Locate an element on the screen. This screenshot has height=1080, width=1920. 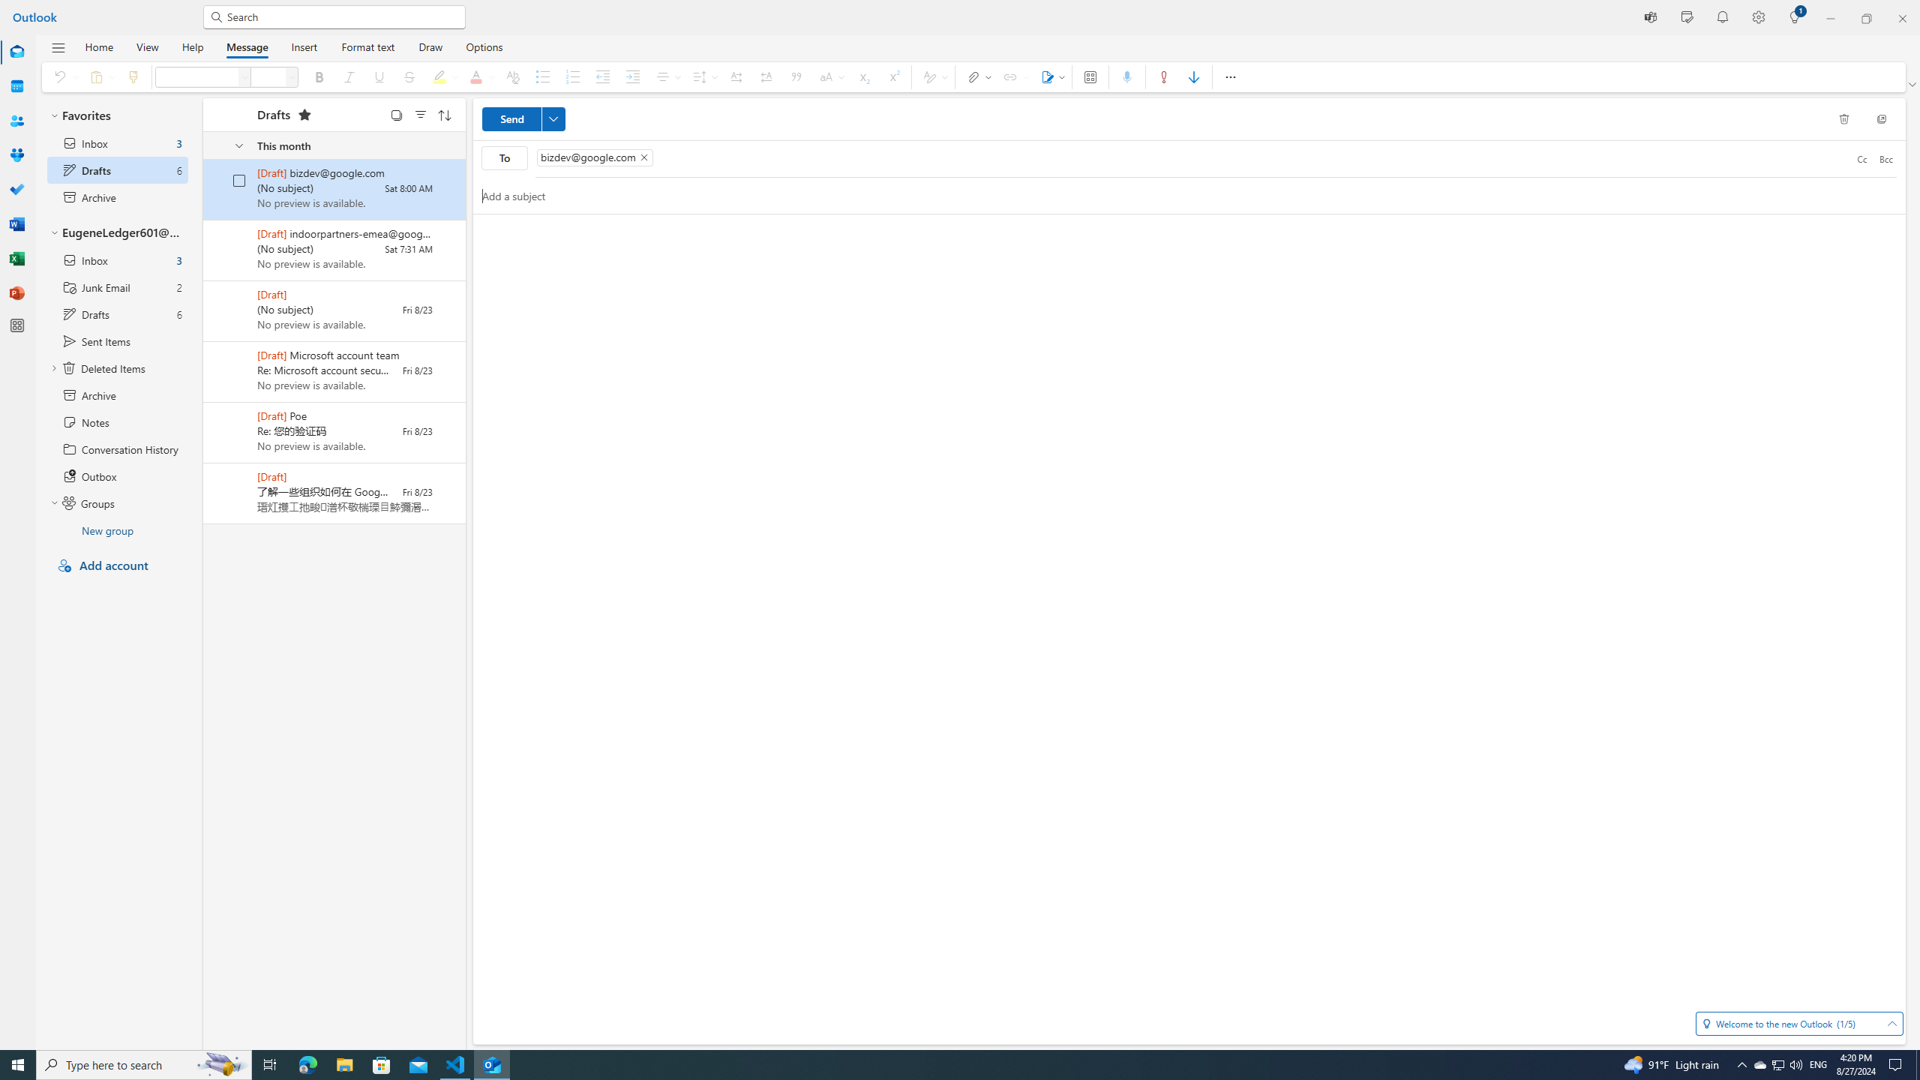
Tray Input Indicator - English (United States) is located at coordinates (1818, 1065).